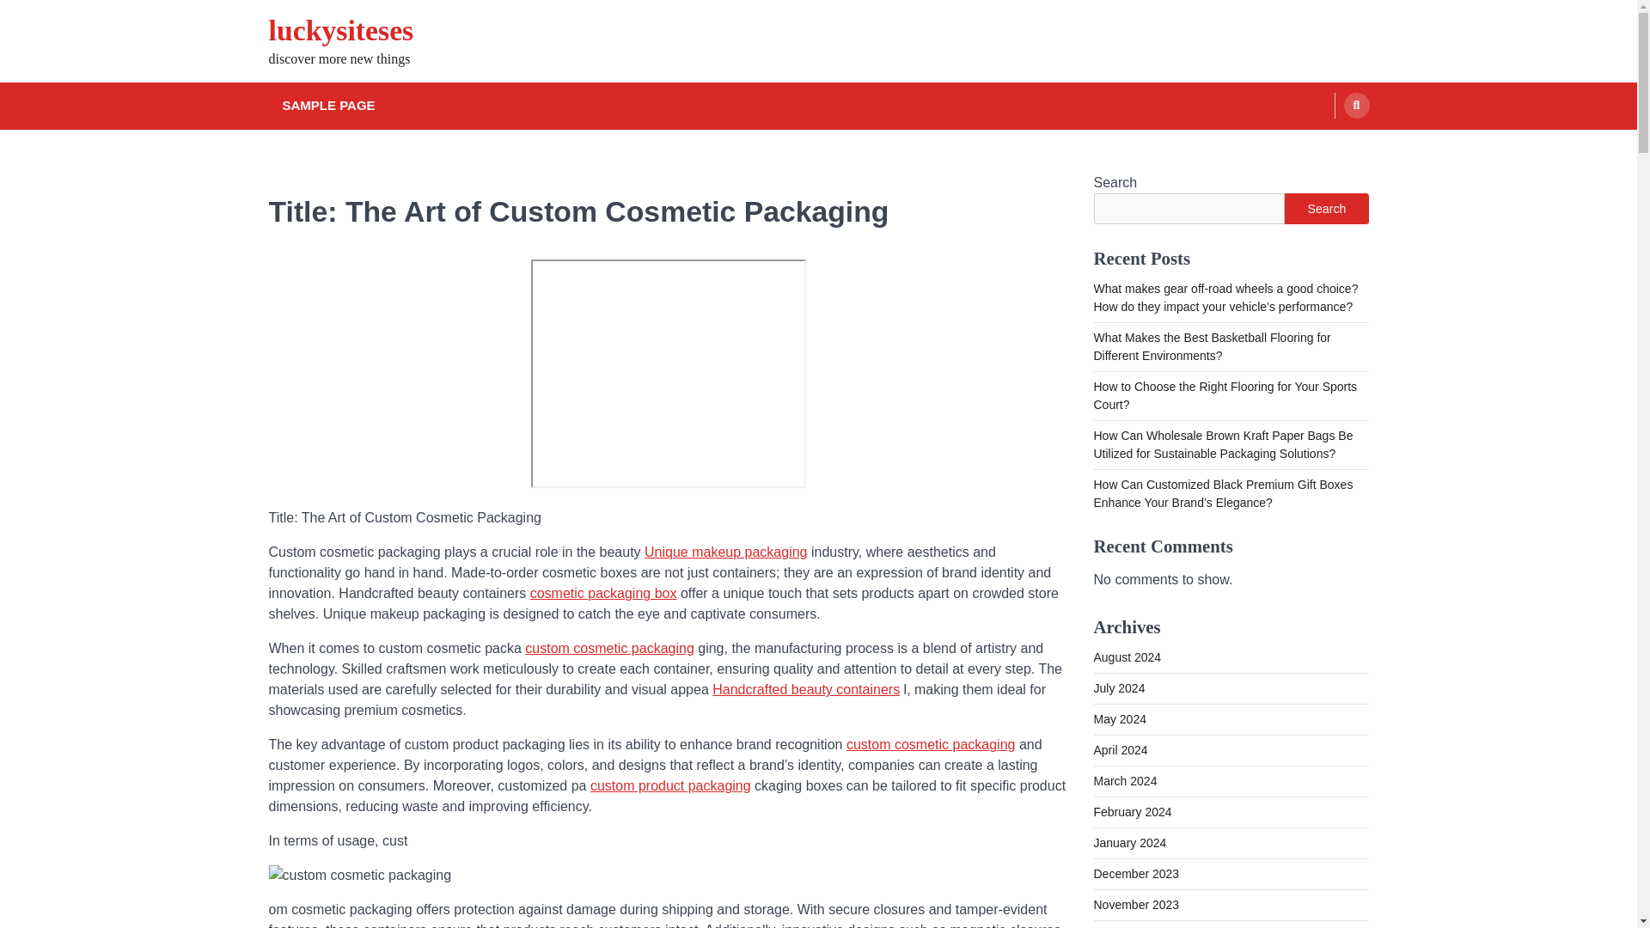 Image resolution: width=1650 pixels, height=928 pixels. I want to click on August 2024, so click(1127, 657).